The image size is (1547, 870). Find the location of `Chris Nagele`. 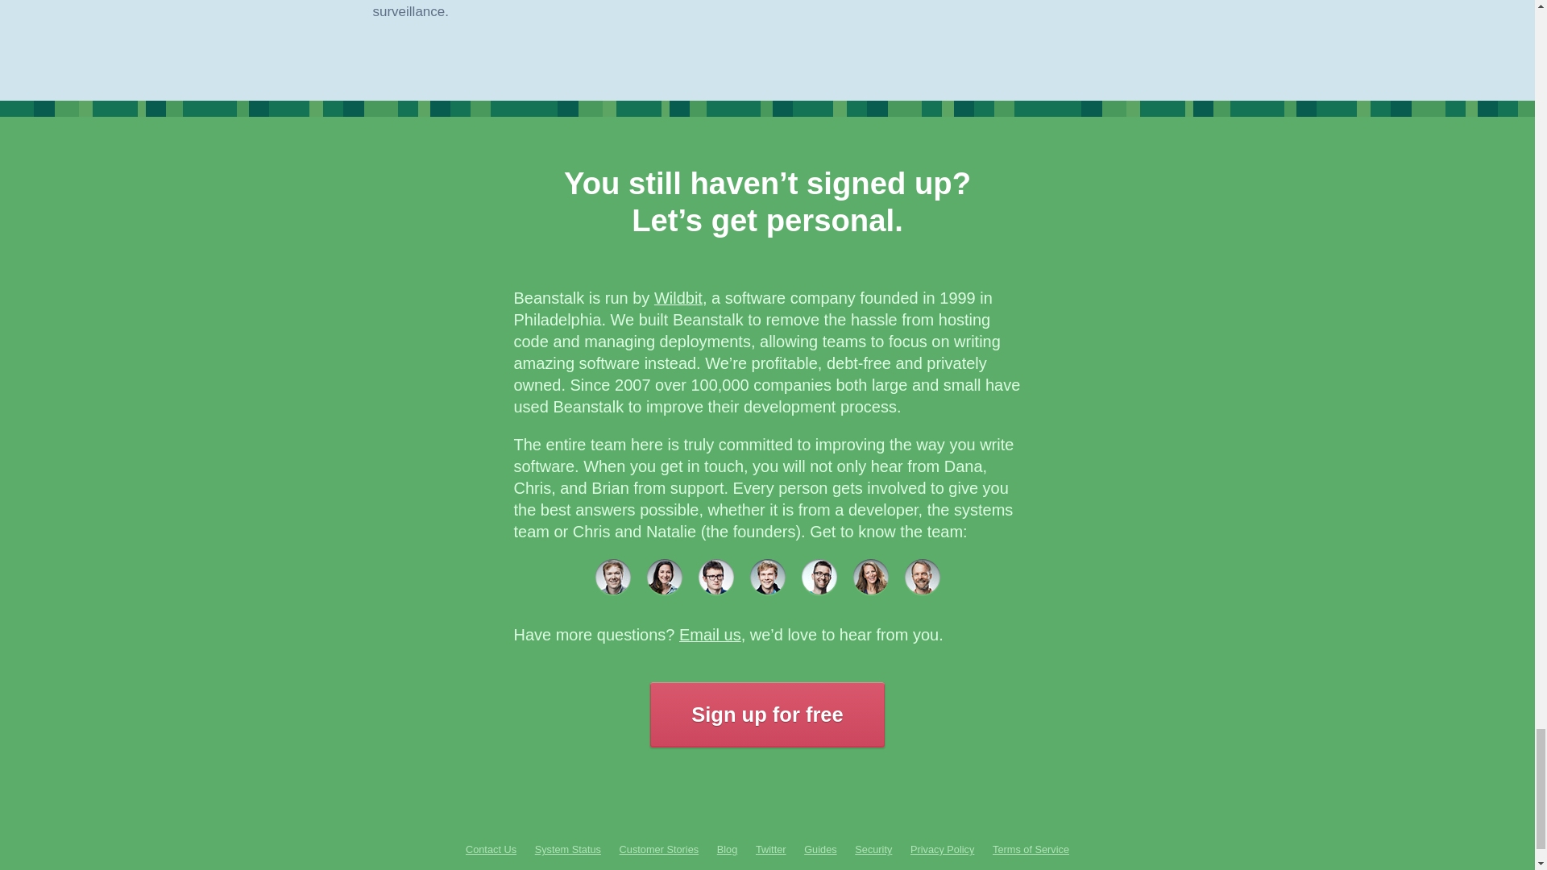

Chris Nagele is located at coordinates (612, 577).